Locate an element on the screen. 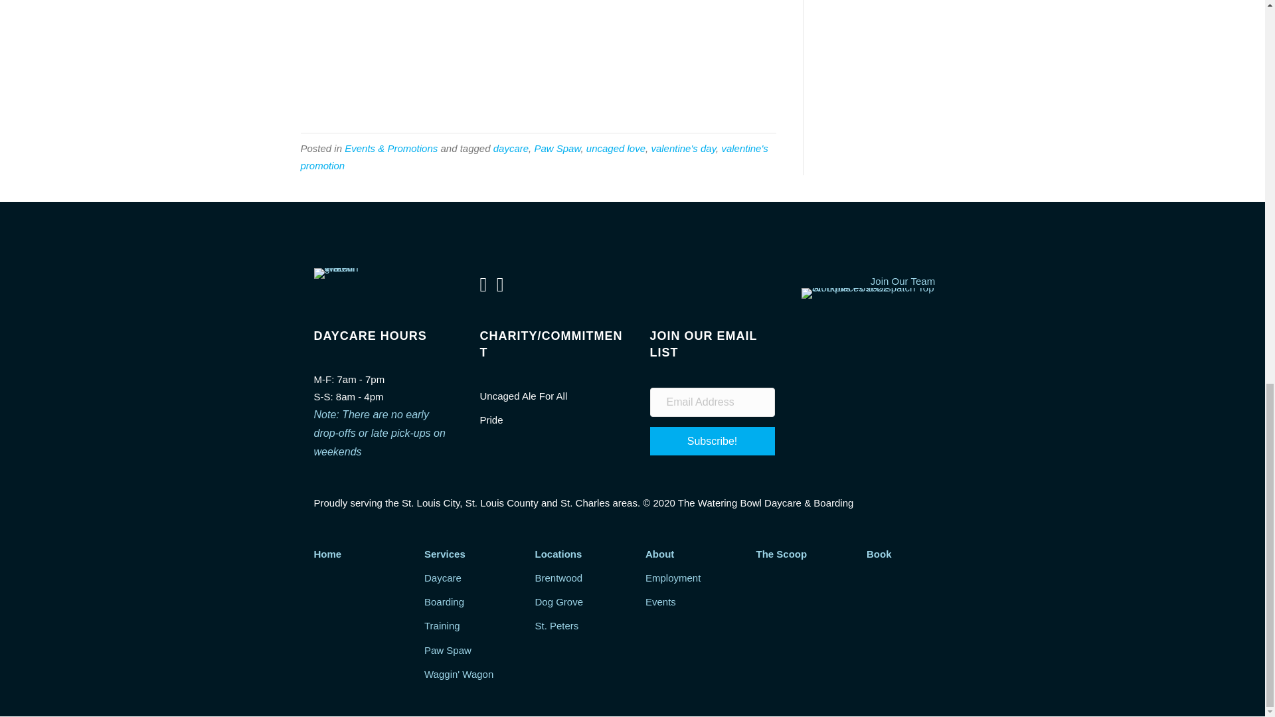 The height and width of the screenshot is (717, 1275). daycare is located at coordinates (511, 148).